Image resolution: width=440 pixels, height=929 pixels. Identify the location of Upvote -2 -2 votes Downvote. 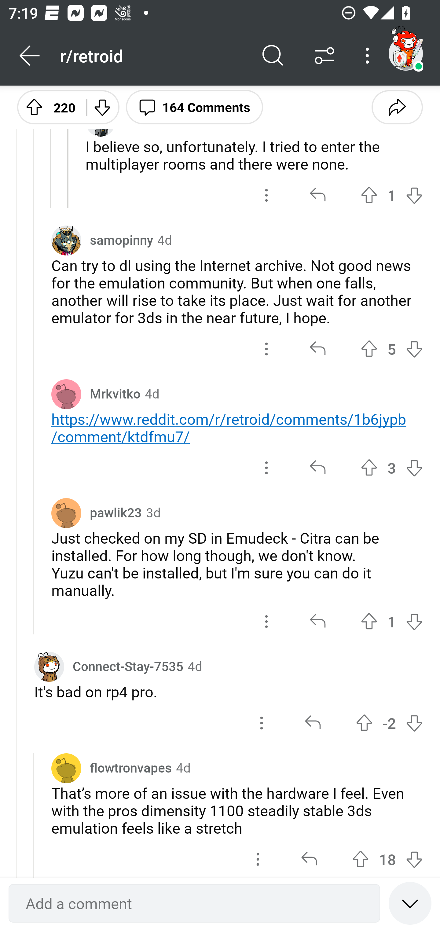
(389, 723).